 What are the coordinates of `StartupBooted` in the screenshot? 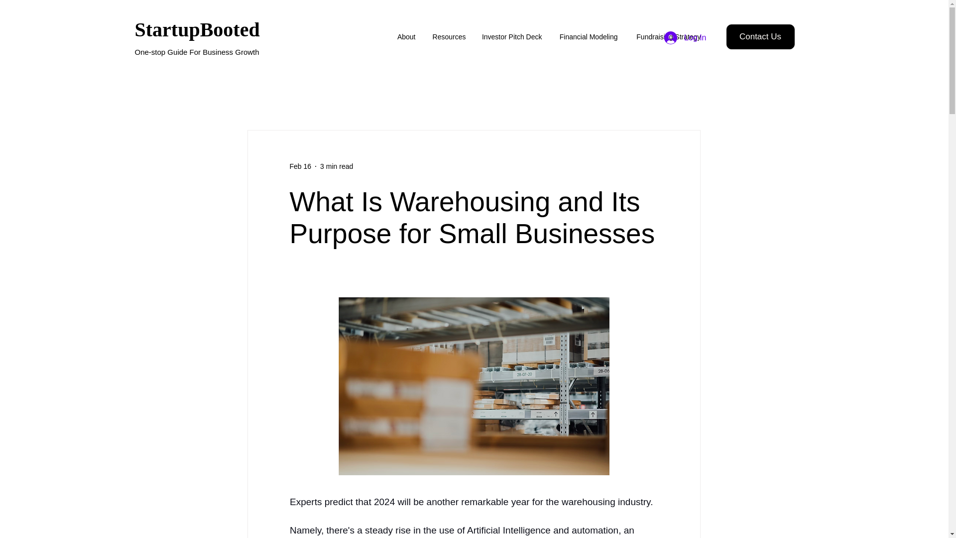 It's located at (197, 29).